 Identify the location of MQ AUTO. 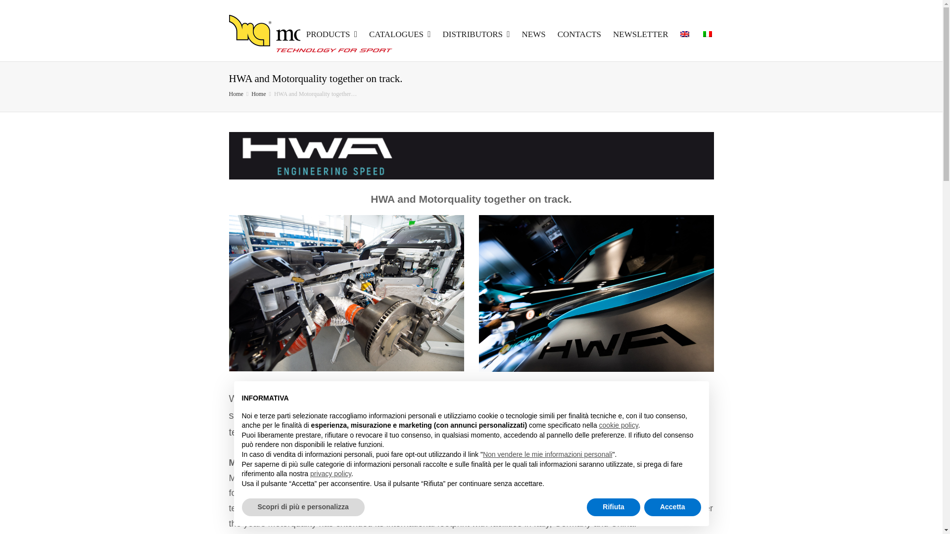
(236, 93).